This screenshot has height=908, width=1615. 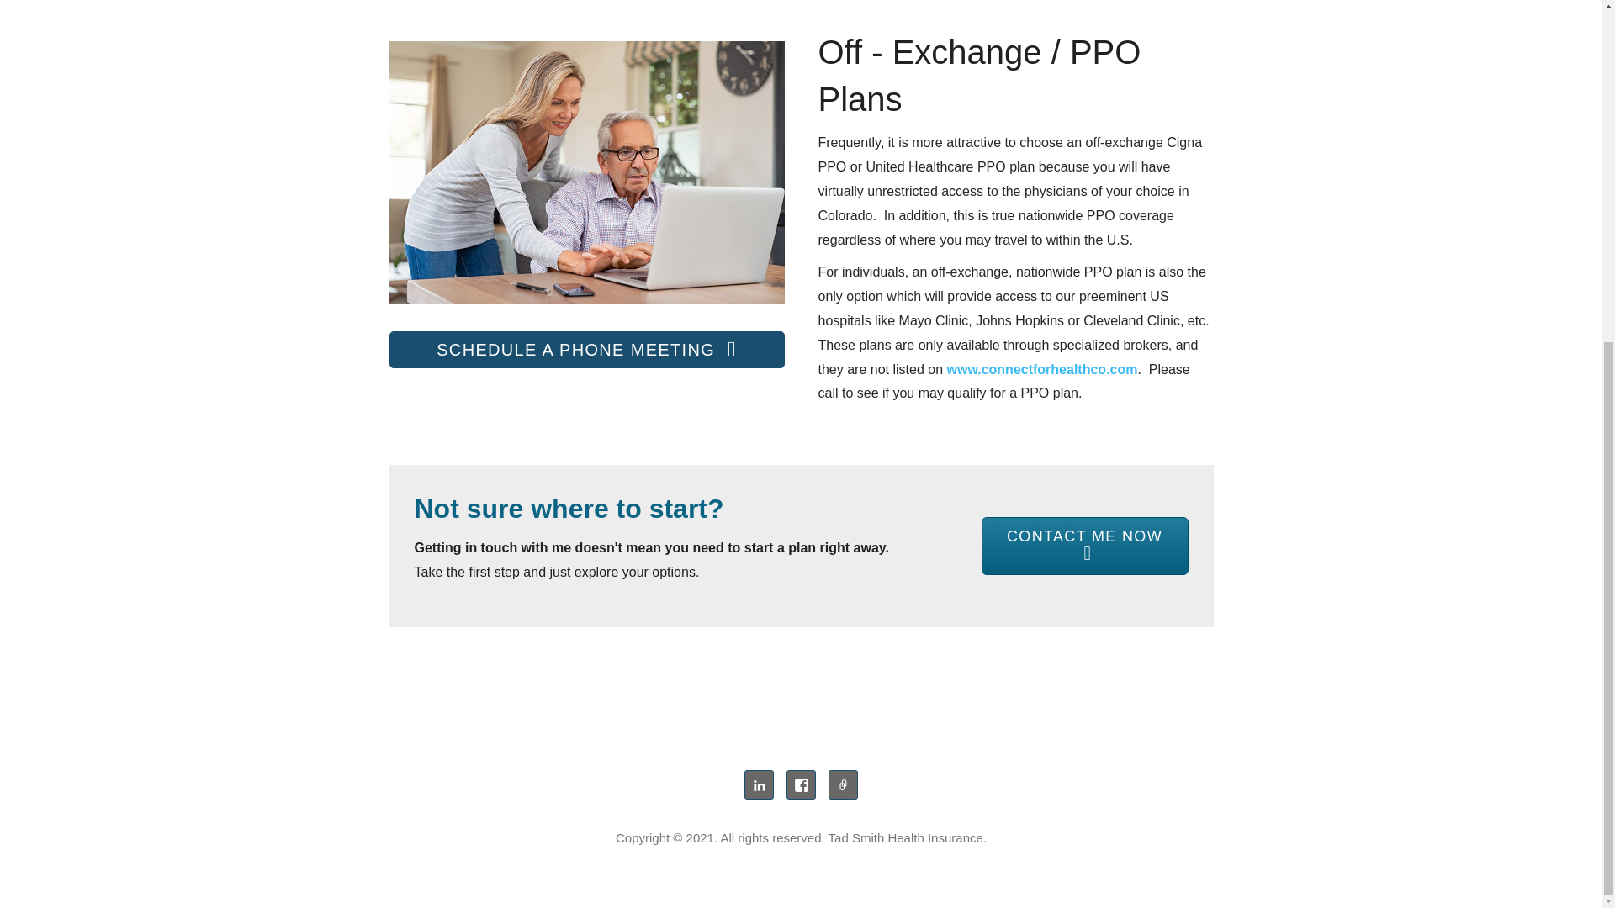 What do you see at coordinates (585, 350) in the screenshot?
I see `SCHEDULE A PHONE MEETING` at bounding box center [585, 350].